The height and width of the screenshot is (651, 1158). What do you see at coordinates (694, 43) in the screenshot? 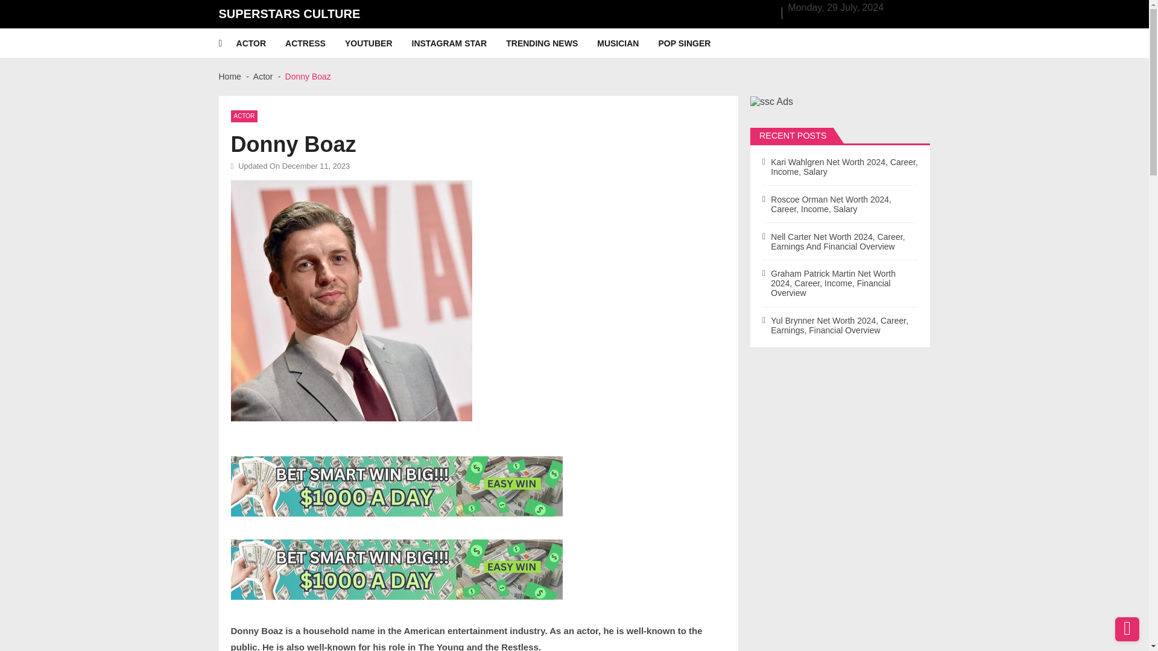
I see `POP SINGER` at bounding box center [694, 43].